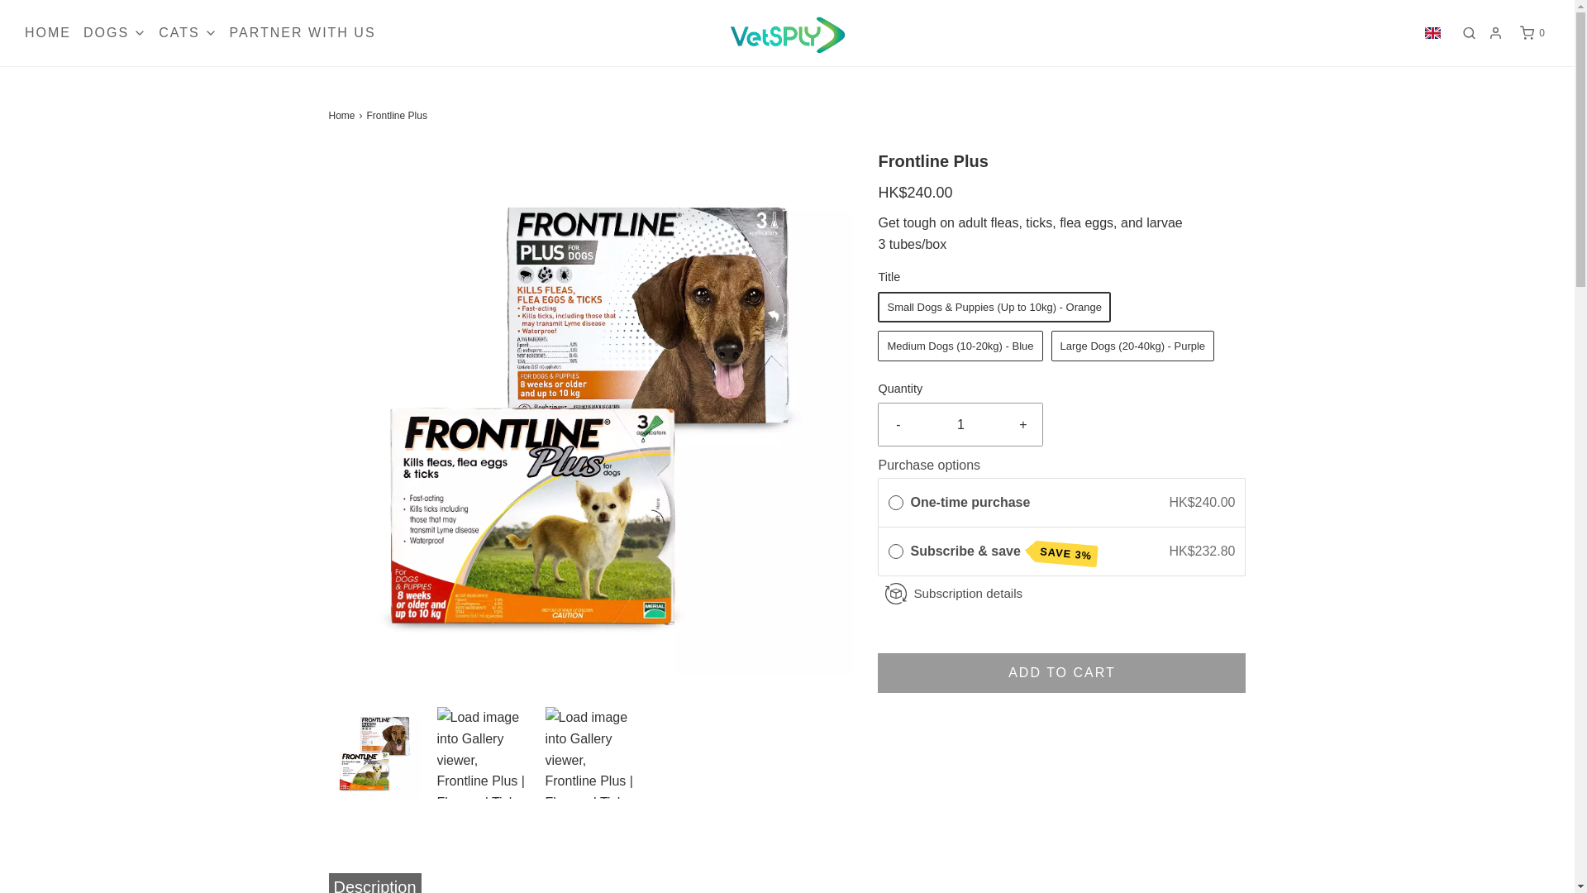 The height and width of the screenshot is (893, 1587). I want to click on CATS, so click(187, 33).